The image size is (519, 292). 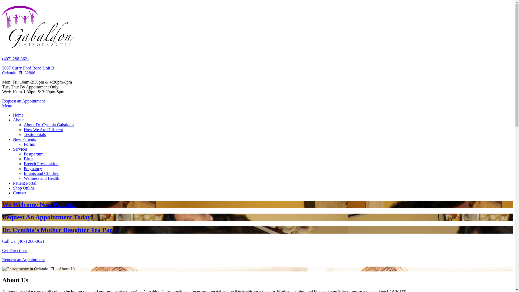 What do you see at coordinates (24, 140) in the screenshot?
I see `New Patients` at bounding box center [24, 140].